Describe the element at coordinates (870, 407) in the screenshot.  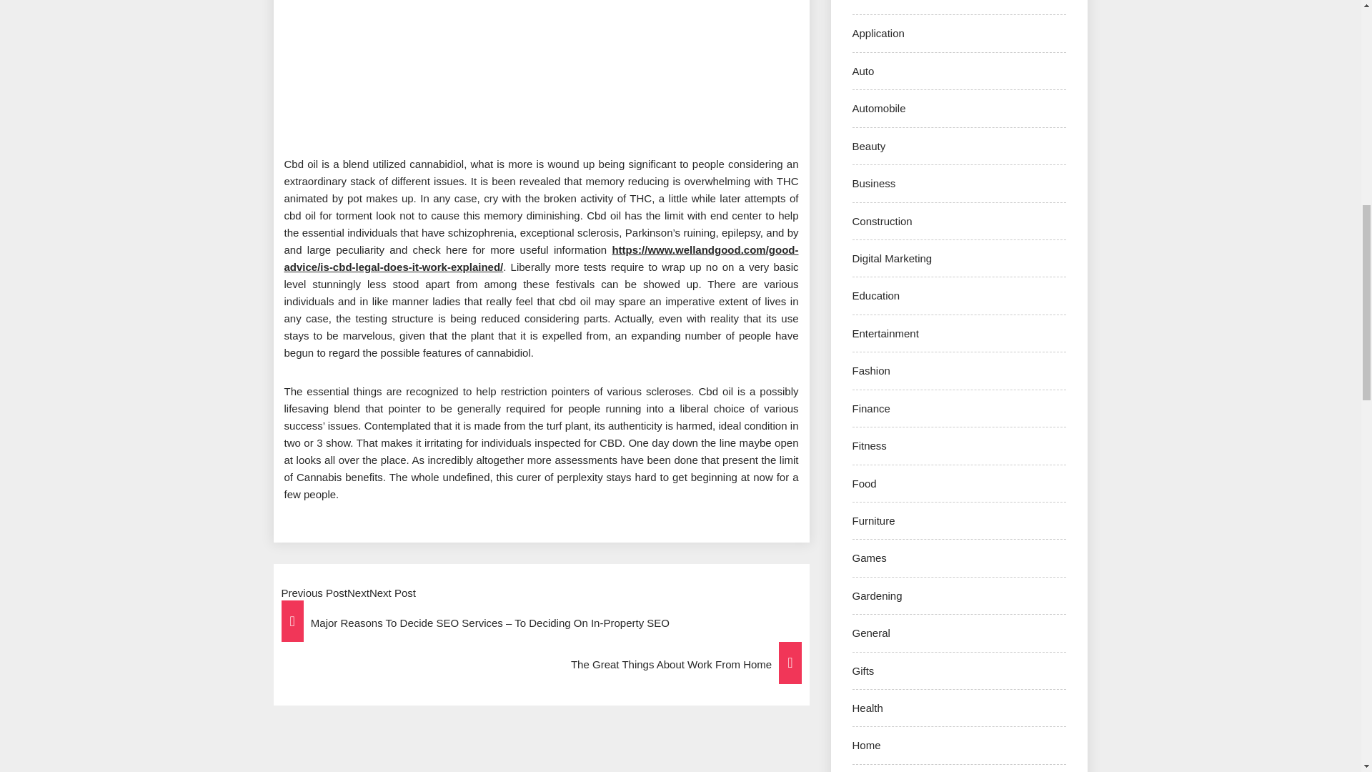
I see `Finance` at that location.